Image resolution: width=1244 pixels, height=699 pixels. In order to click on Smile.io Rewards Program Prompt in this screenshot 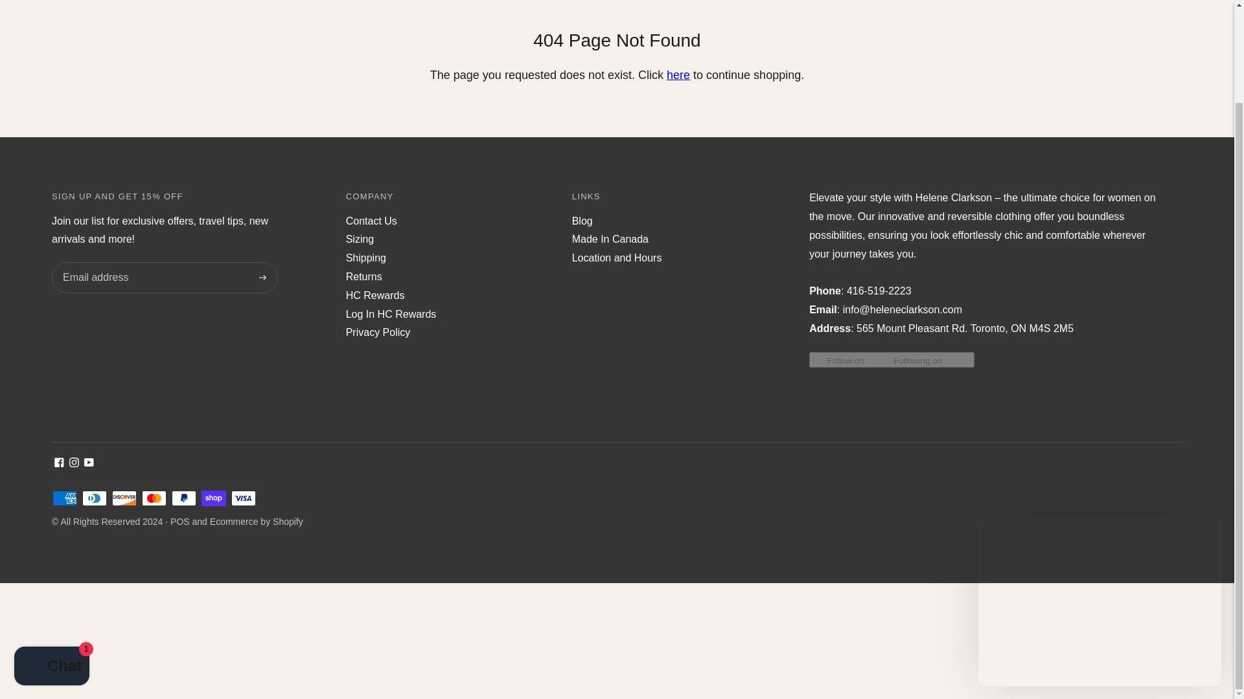, I will do `click(1100, 491)`.